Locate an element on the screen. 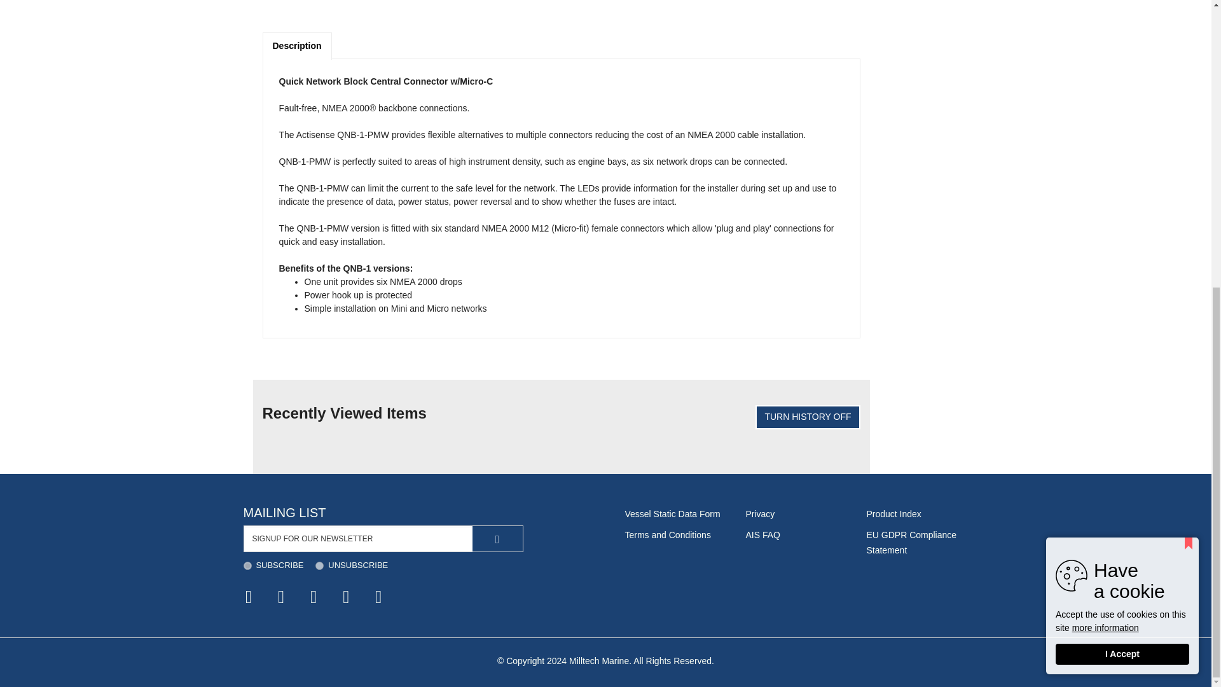 The width and height of the screenshot is (1221, 687). Subscribe to our Blog is located at coordinates (378, 597).